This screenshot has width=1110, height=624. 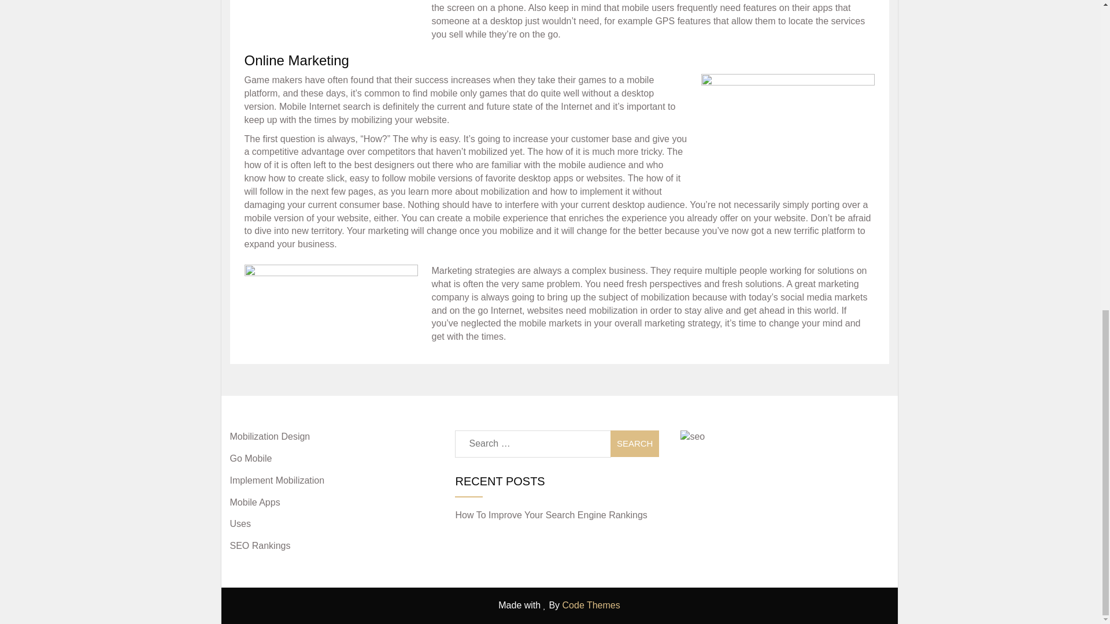 I want to click on Uses, so click(x=240, y=523).